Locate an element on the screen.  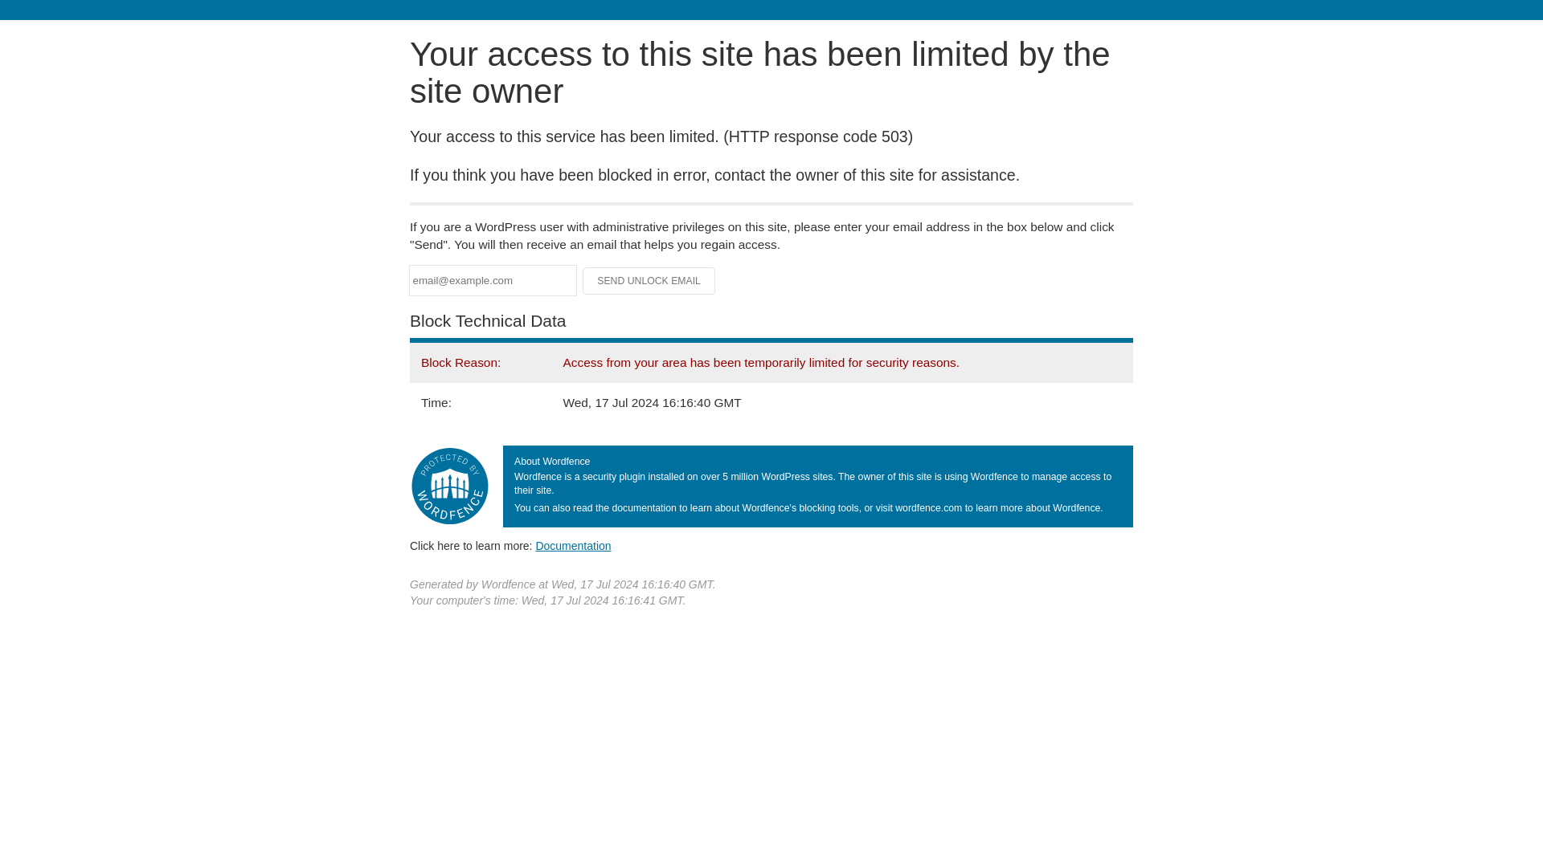
Send Unlock Email is located at coordinates (649, 281).